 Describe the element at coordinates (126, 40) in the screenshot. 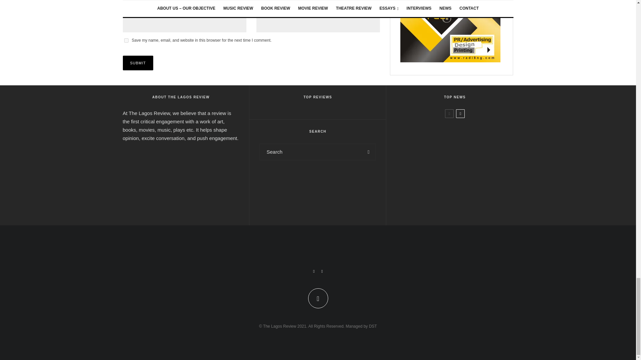

I see `yes` at that location.